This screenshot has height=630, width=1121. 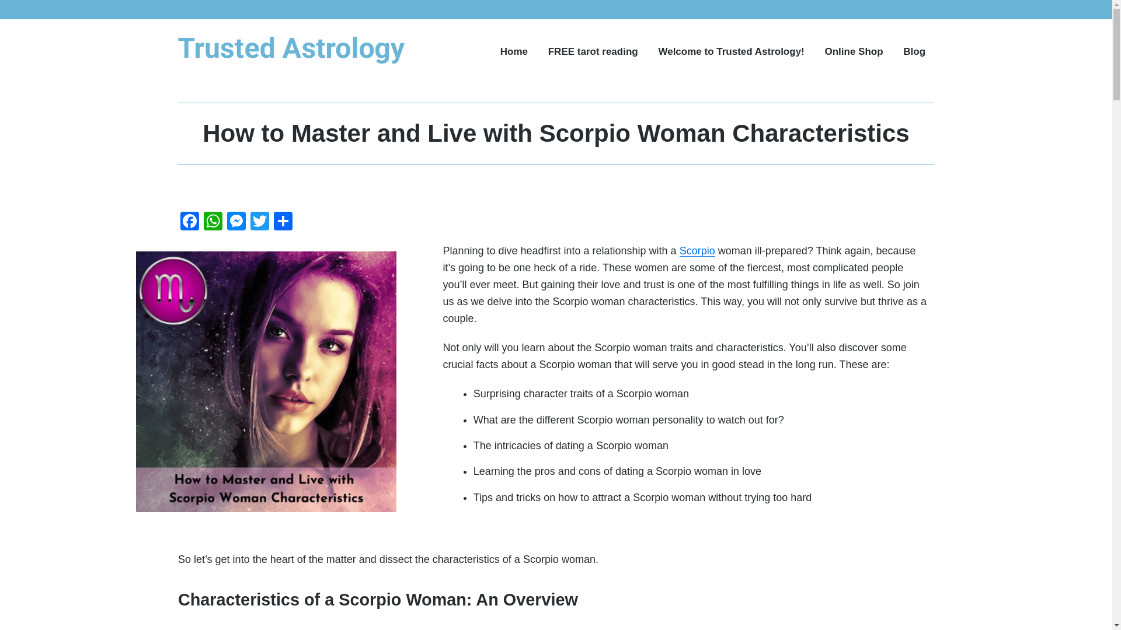 I want to click on Home, so click(x=514, y=51).